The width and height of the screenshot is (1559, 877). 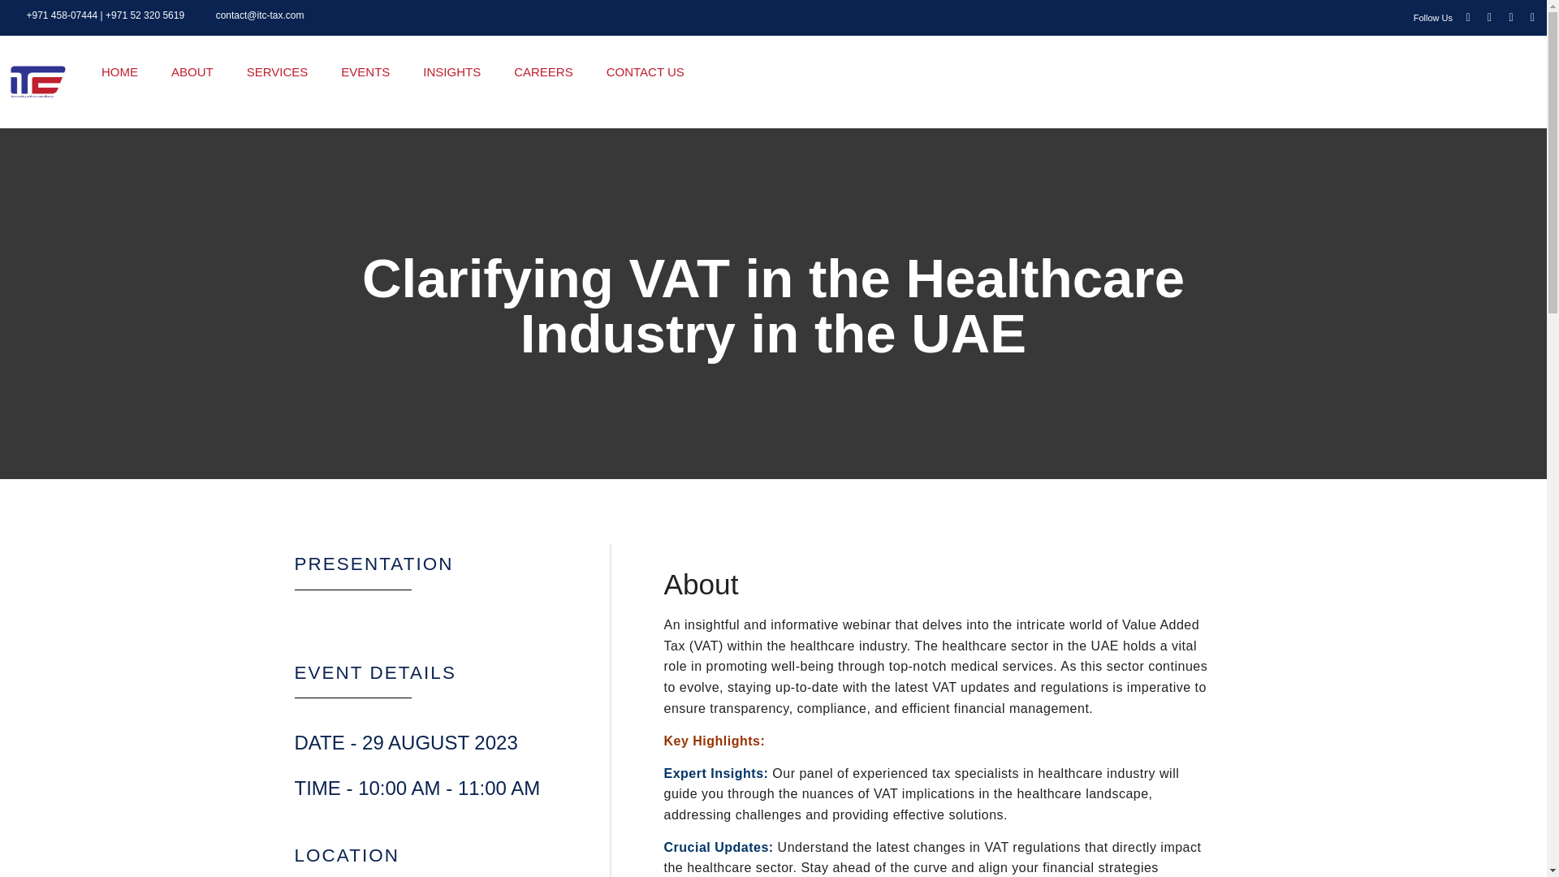 What do you see at coordinates (544, 71) in the screenshot?
I see `CAREERS` at bounding box center [544, 71].